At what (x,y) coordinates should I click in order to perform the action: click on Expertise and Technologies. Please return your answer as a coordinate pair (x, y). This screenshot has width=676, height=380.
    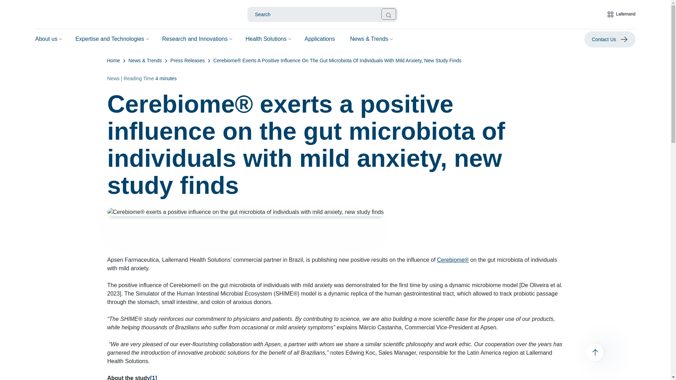
    Looking at the image, I should click on (109, 39).